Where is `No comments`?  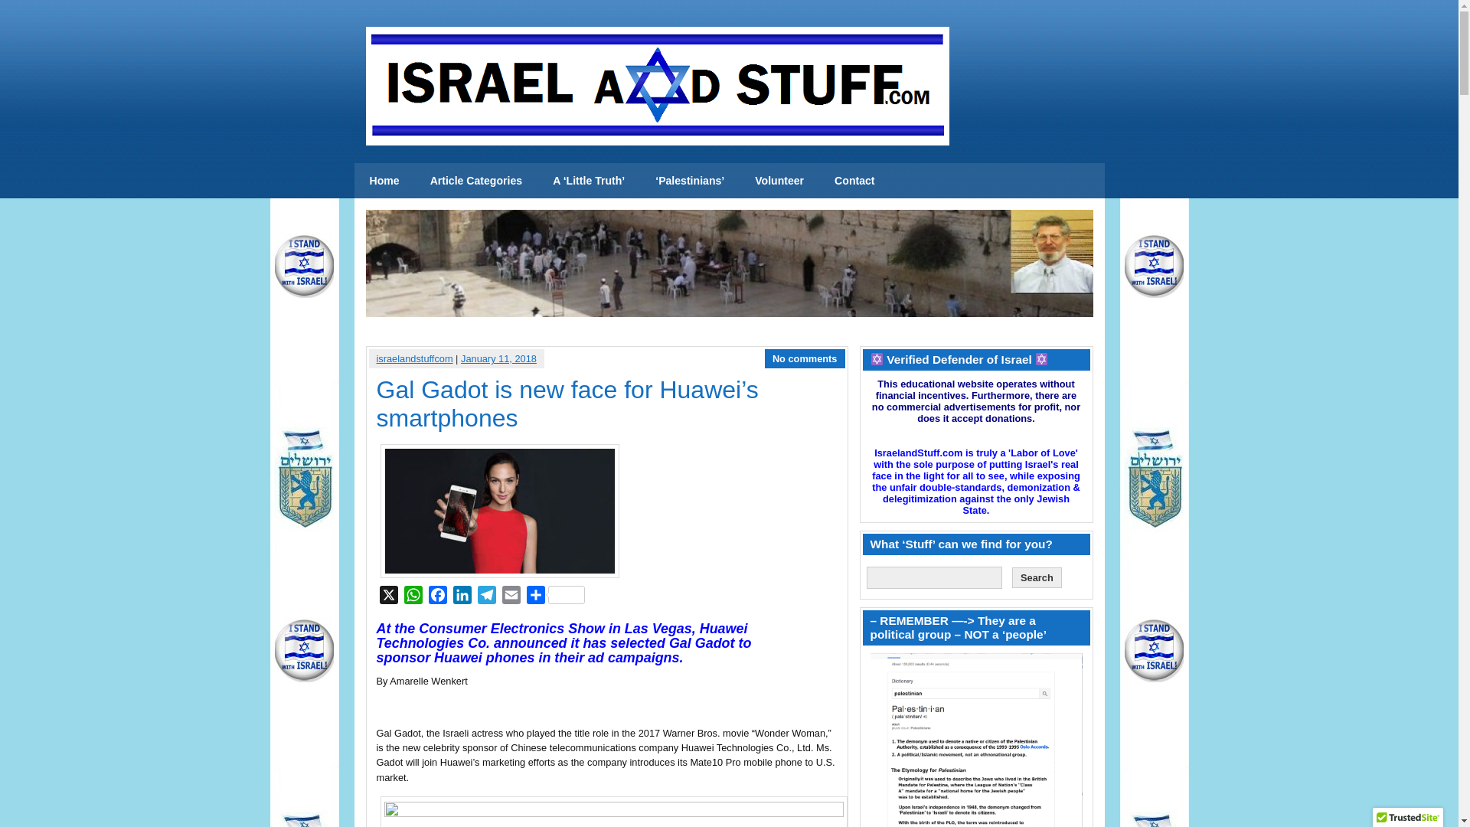 No comments is located at coordinates (805, 358).